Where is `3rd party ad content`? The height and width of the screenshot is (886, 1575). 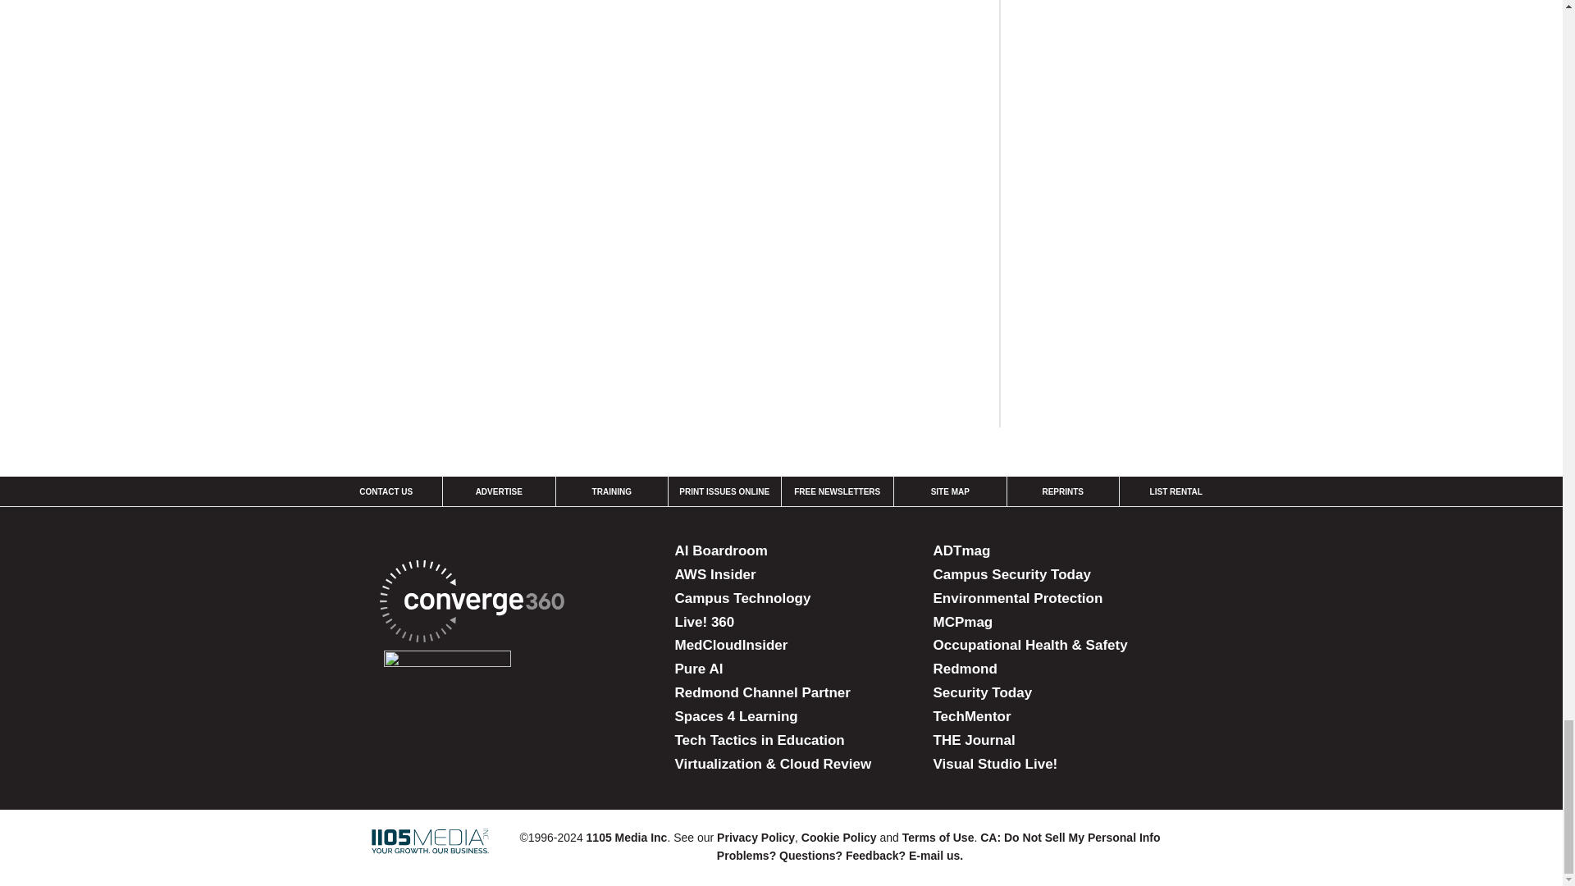
3rd party ad content is located at coordinates (1147, 70).